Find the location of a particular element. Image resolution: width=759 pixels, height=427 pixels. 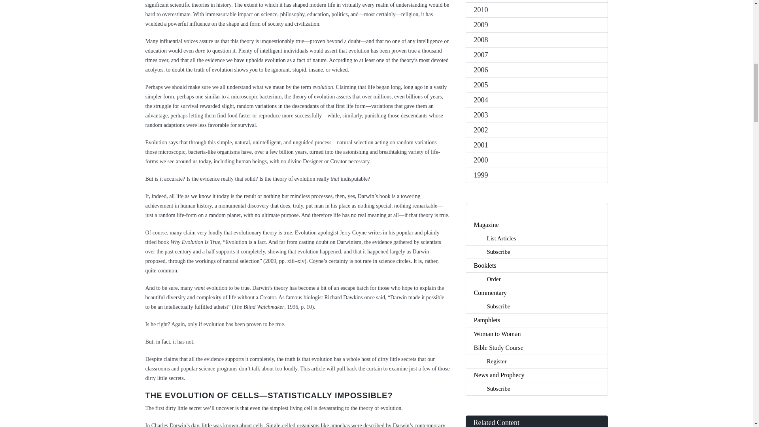

2008 is located at coordinates (536, 40).